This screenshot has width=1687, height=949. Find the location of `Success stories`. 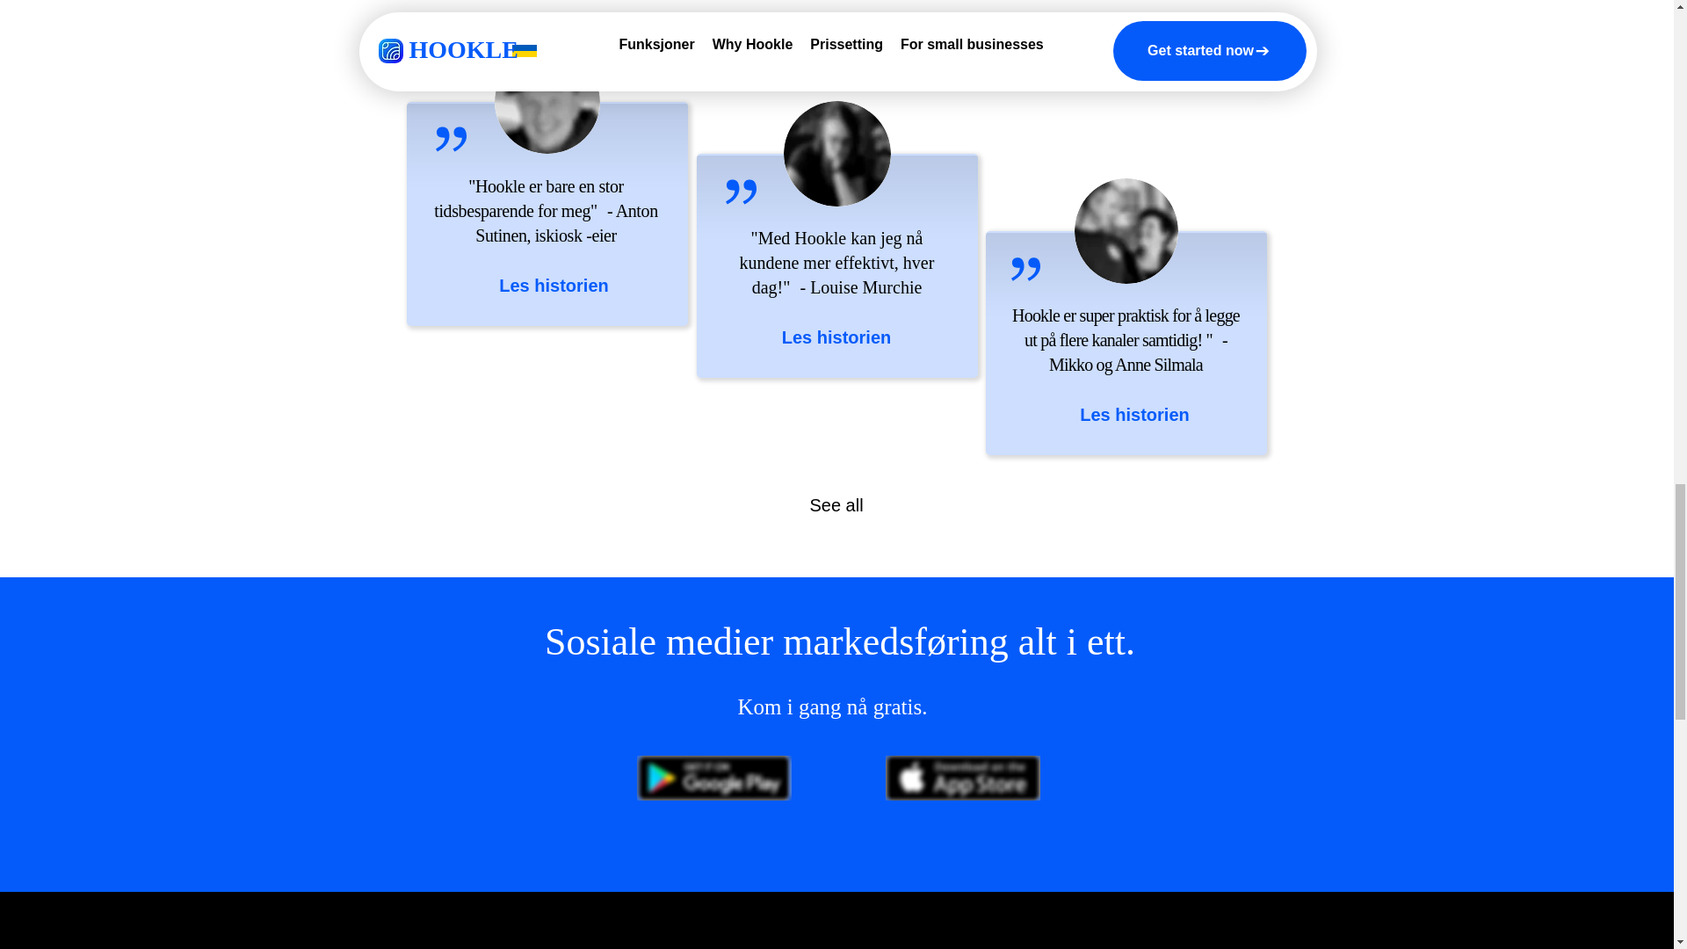

Success stories is located at coordinates (851, 26).